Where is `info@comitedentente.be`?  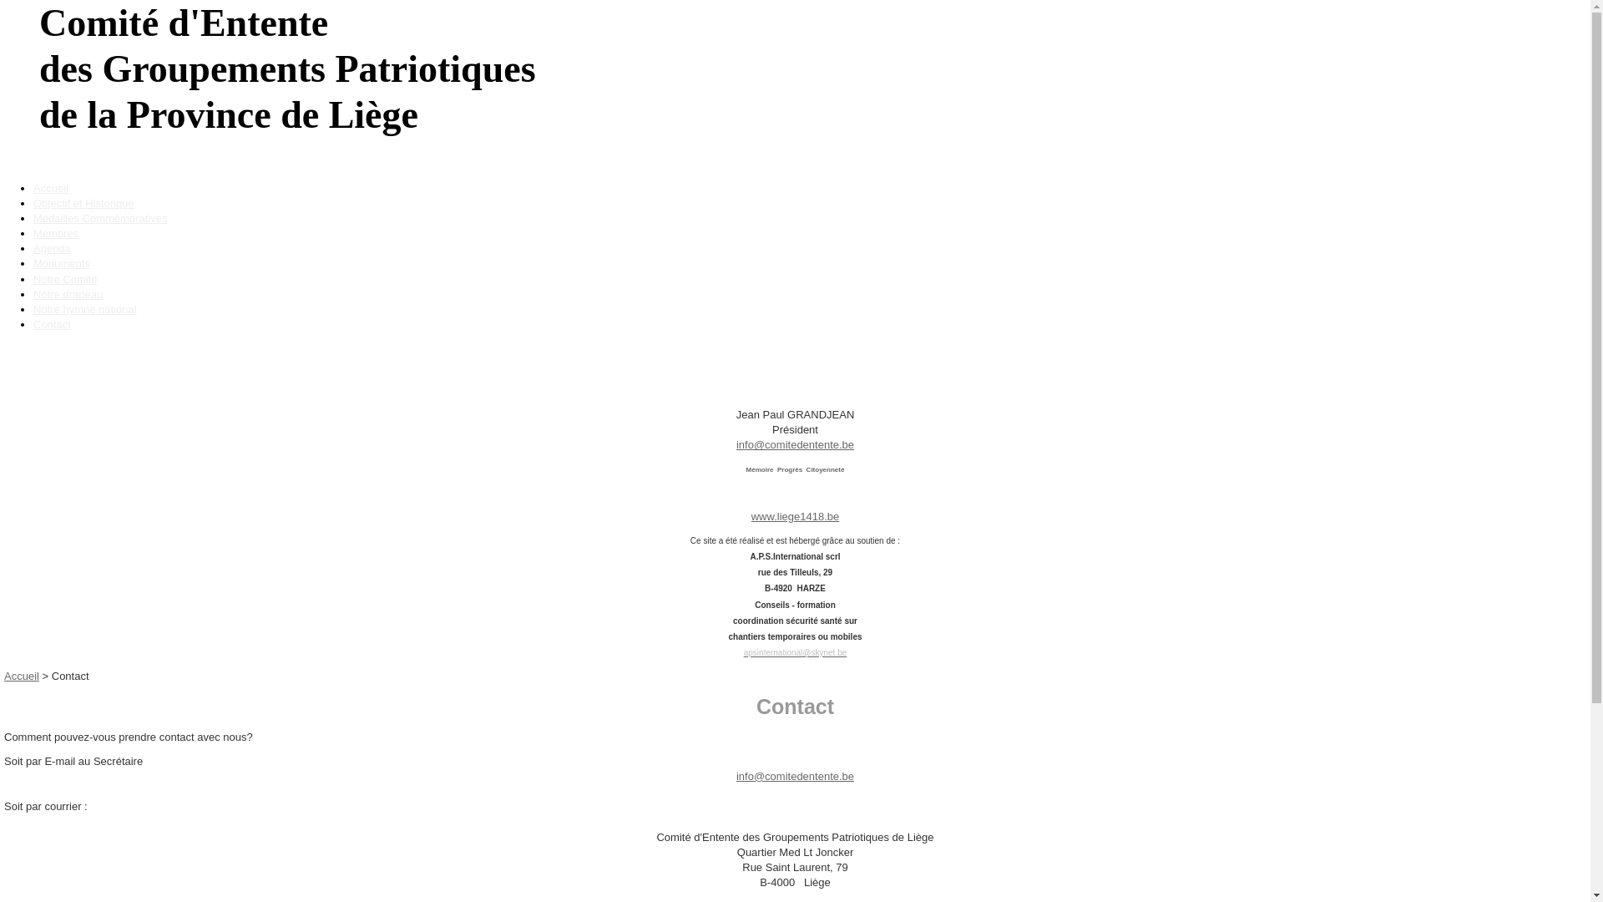
info@comitedentente.be is located at coordinates (795, 777).